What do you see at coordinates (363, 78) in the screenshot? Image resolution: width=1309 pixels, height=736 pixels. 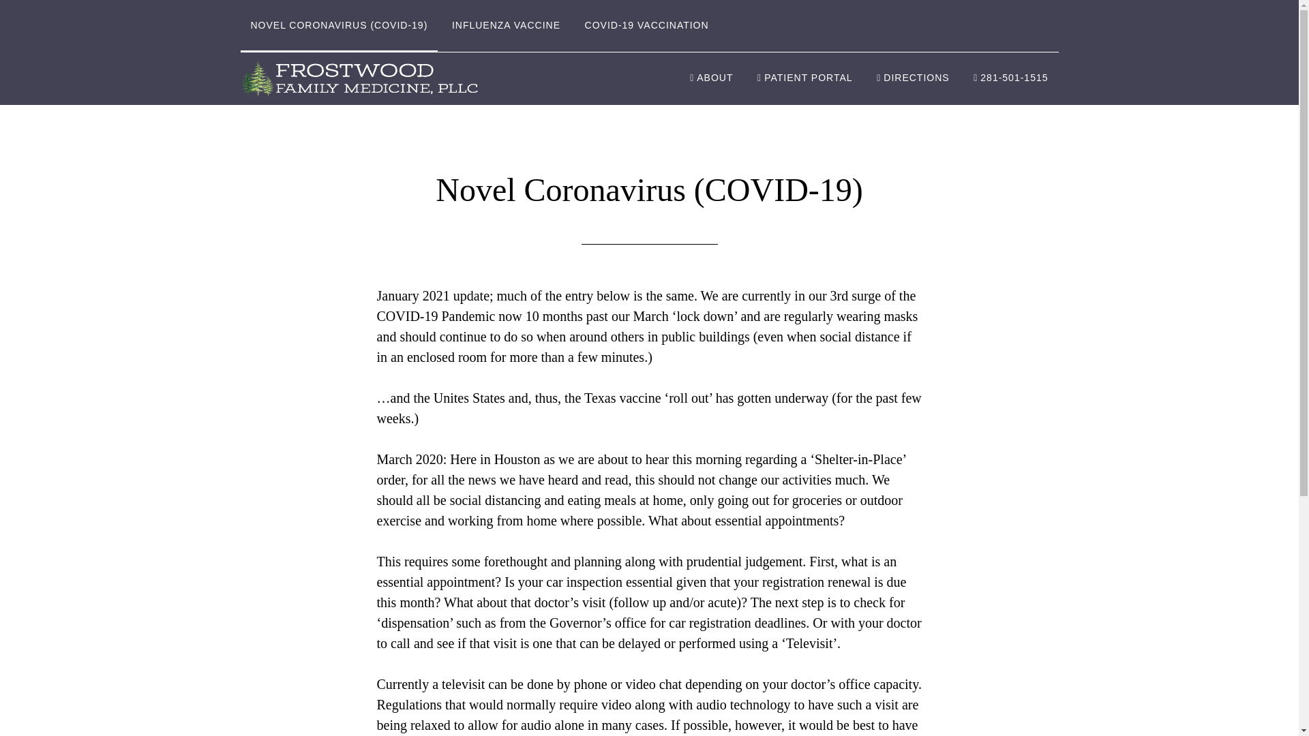 I see `FROSTWOOD FAMILY MEDICINE` at bounding box center [363, 78].